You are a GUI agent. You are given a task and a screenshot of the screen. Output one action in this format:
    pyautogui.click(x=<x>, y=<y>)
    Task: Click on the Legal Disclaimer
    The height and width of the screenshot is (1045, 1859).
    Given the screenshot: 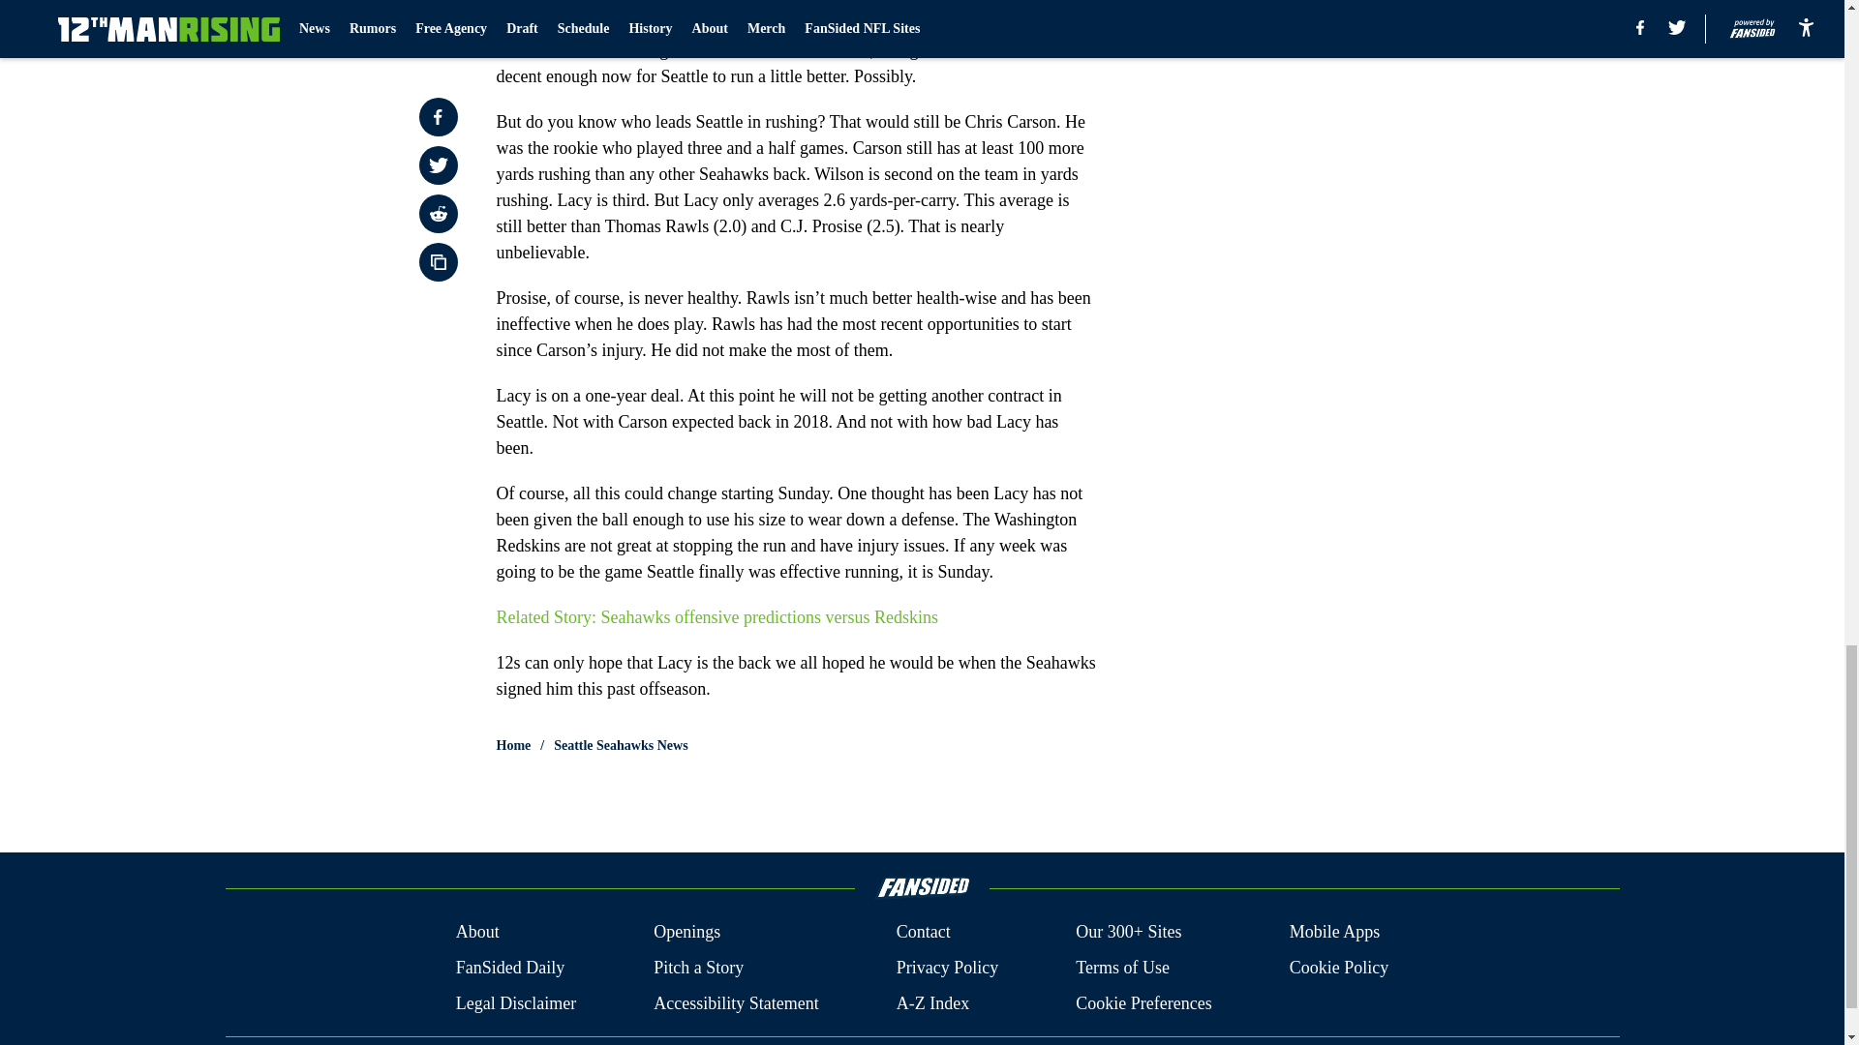 What is the action you would take?
    pyautogui.click(x=515, y=1002)
    